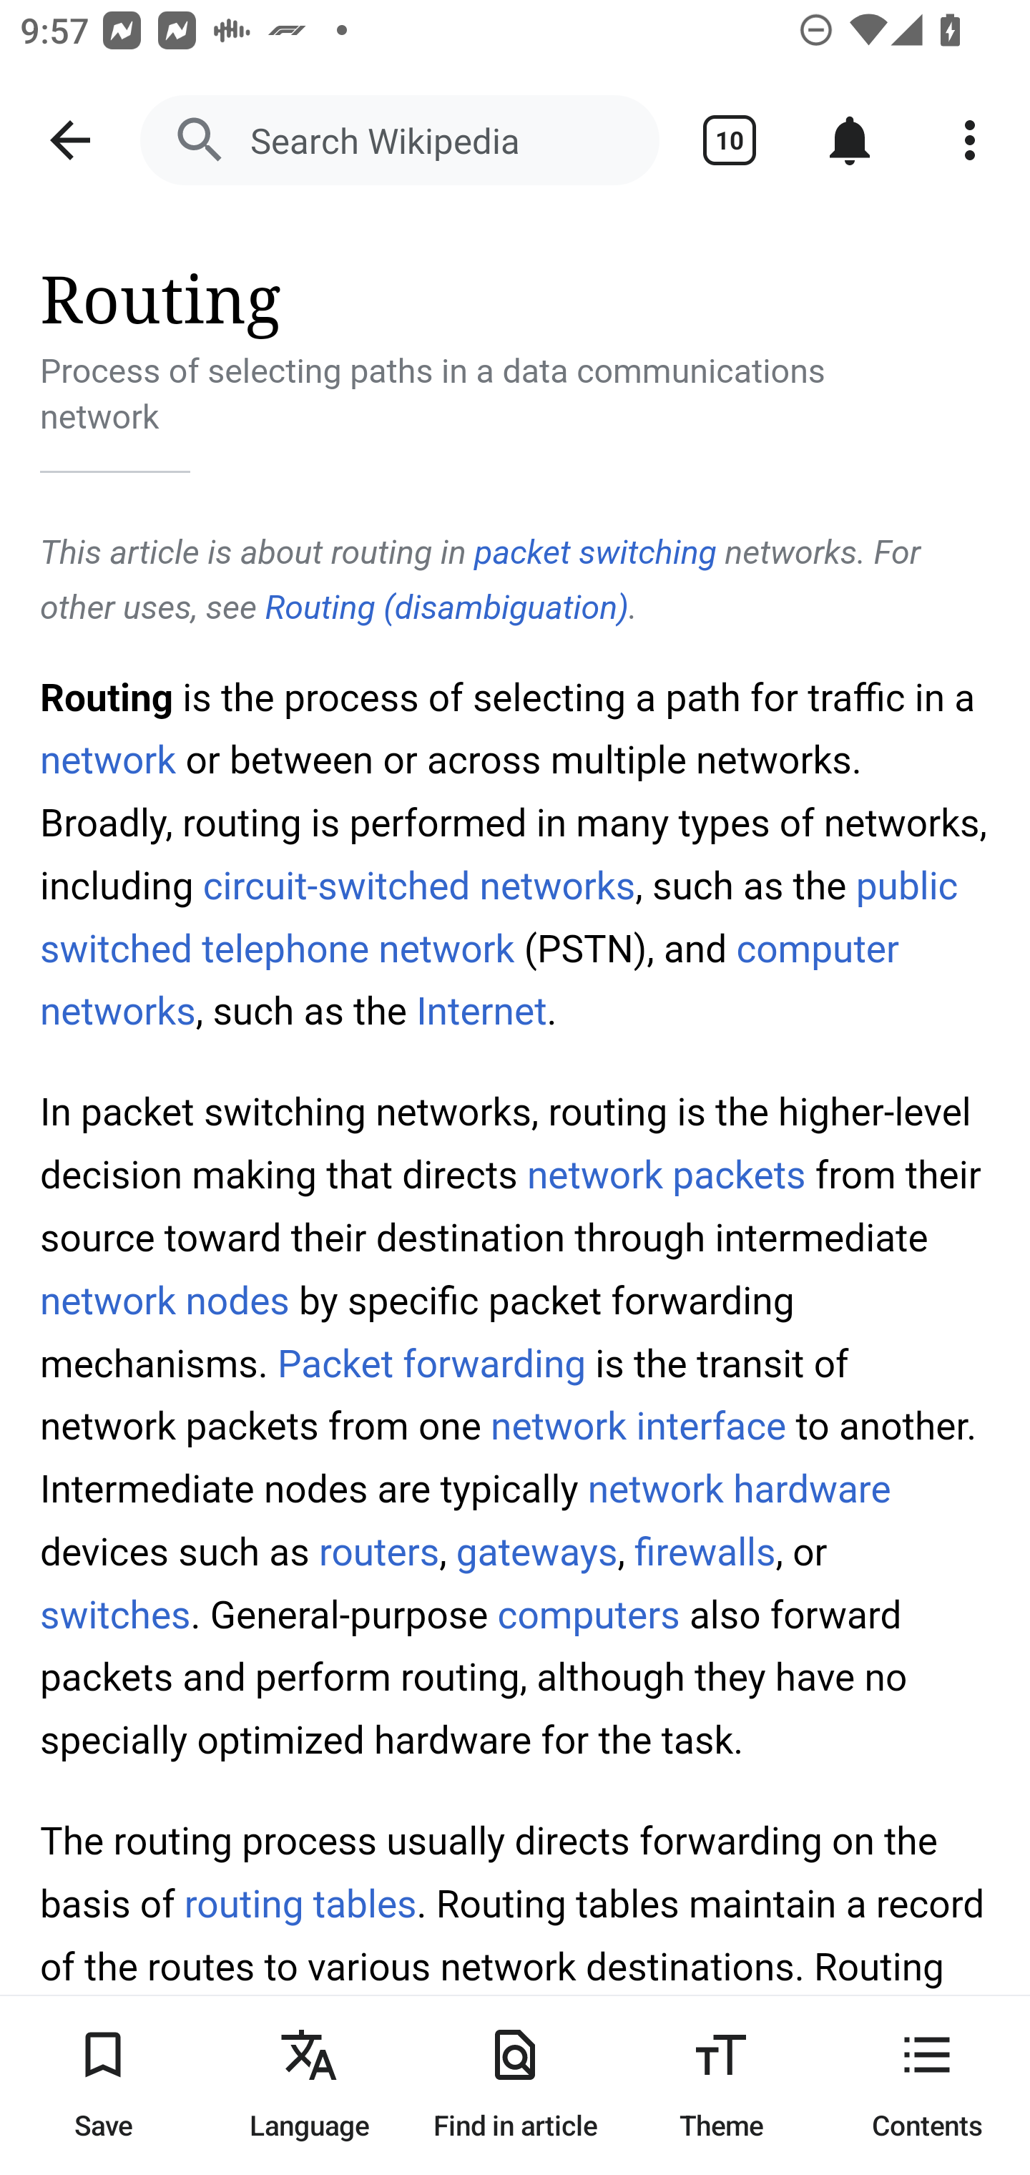 The height and width of the screenshot is (2175, 1030). I want to click on switches, so click(116, 1615).